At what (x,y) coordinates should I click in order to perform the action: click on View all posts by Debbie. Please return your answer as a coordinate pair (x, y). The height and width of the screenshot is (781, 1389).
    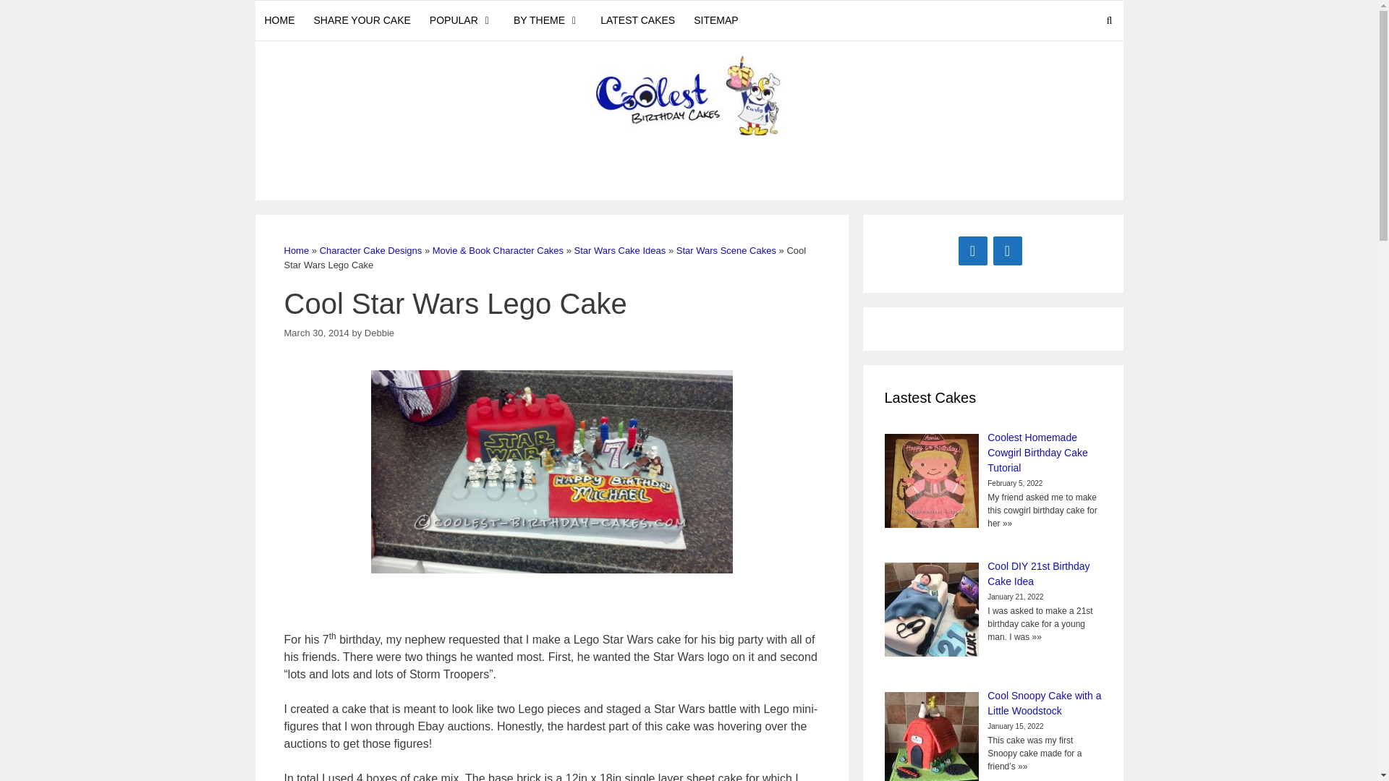
    Looking at the image, I should click on (379, 332).